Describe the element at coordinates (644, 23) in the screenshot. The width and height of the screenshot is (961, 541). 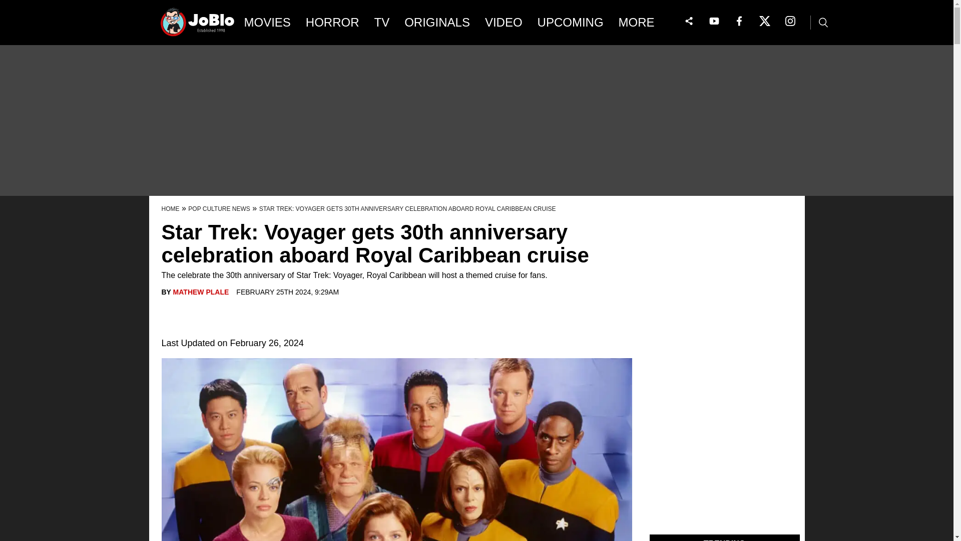
I see `MORE` at that location.